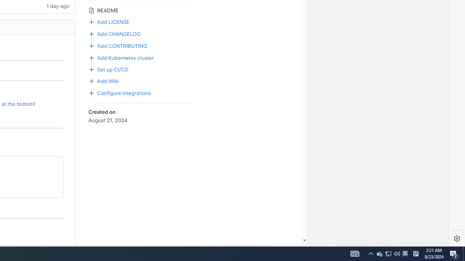  I want to click on README, so click(141, 9).